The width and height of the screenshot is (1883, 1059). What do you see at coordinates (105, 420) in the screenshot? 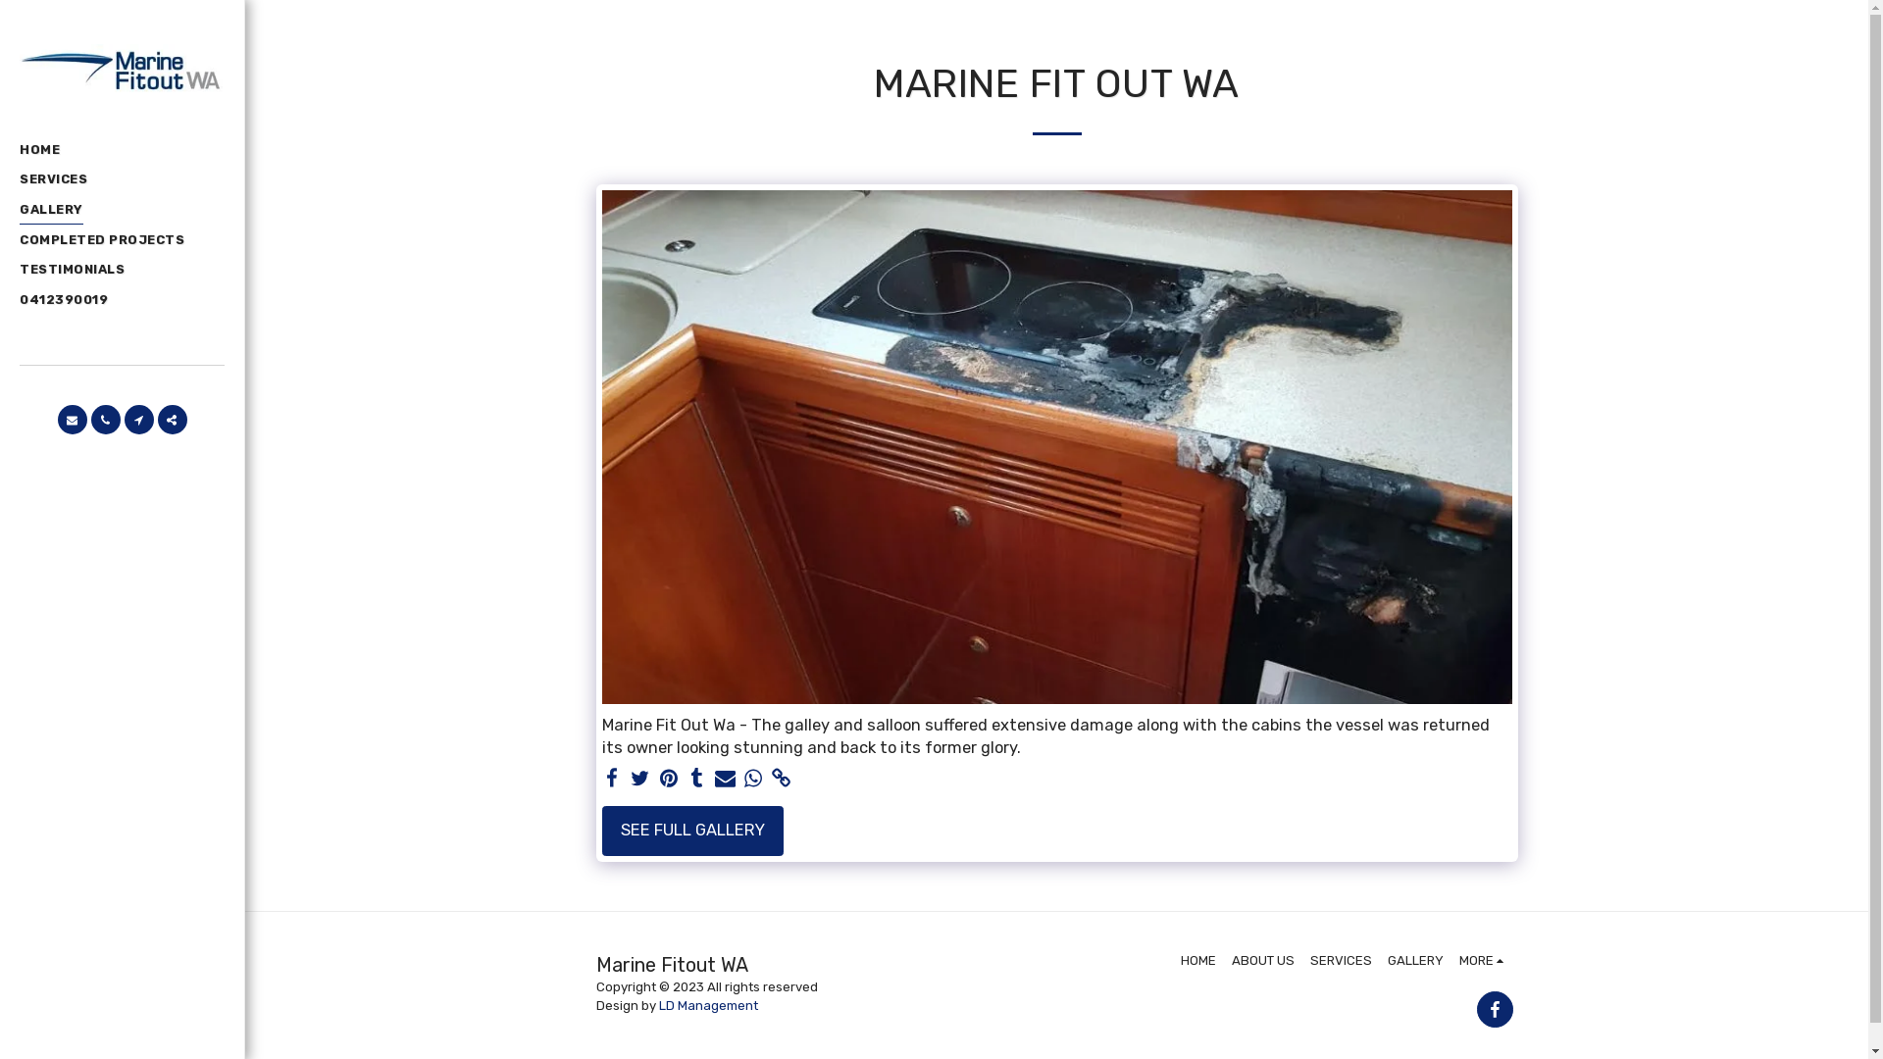
I see ` ` at bounding box center [105, 420].